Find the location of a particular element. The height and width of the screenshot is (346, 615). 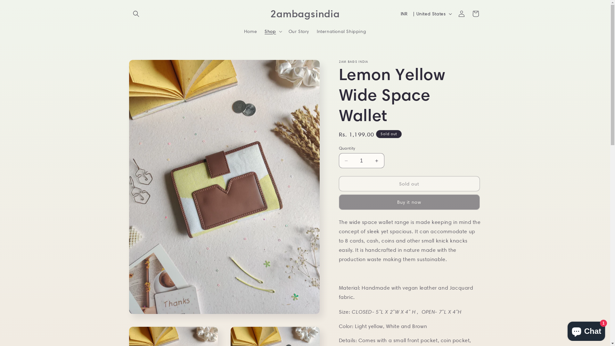

Shopify online store chat is located at coordinates (586, 330).